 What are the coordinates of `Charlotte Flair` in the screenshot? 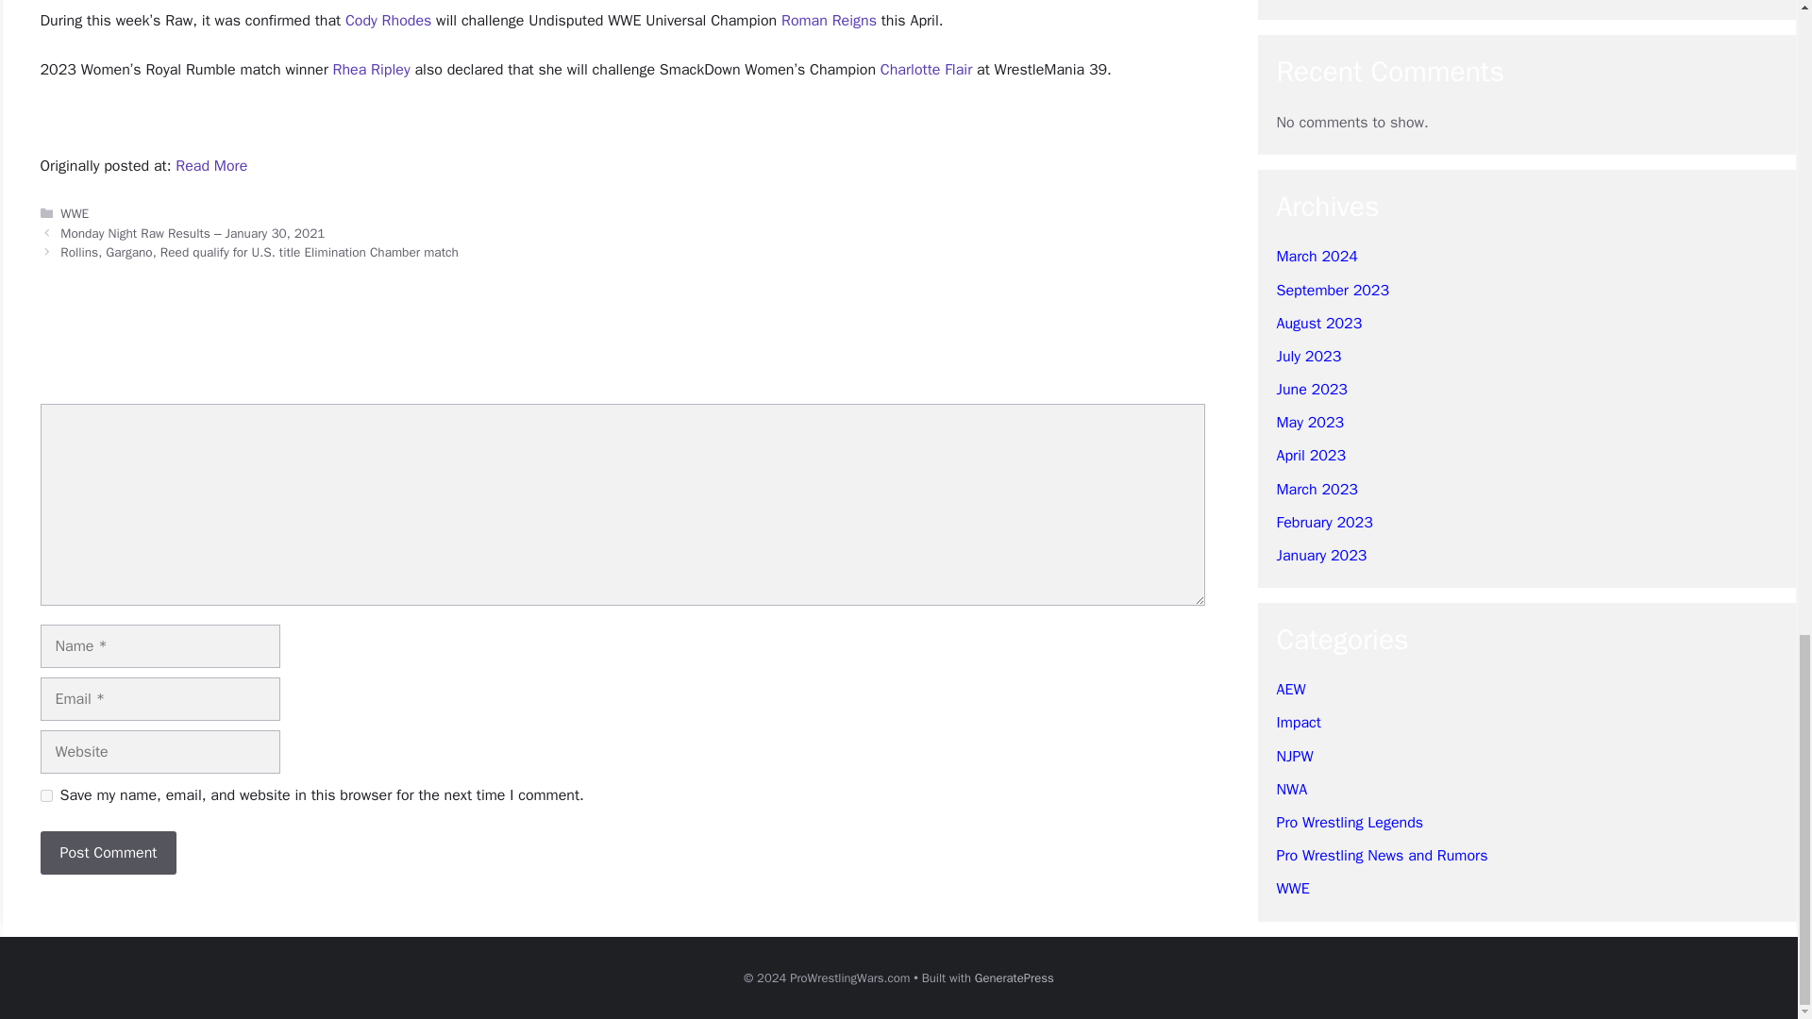 It's located at (926, 70).